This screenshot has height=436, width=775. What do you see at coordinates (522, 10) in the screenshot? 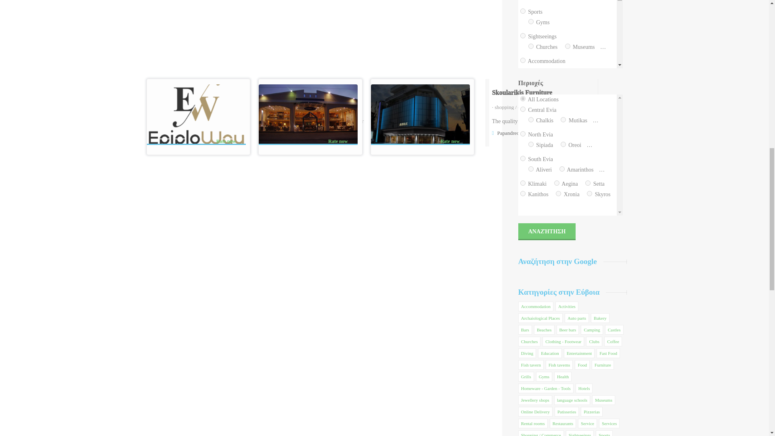
I see `523` at bounding box center [522, 10].